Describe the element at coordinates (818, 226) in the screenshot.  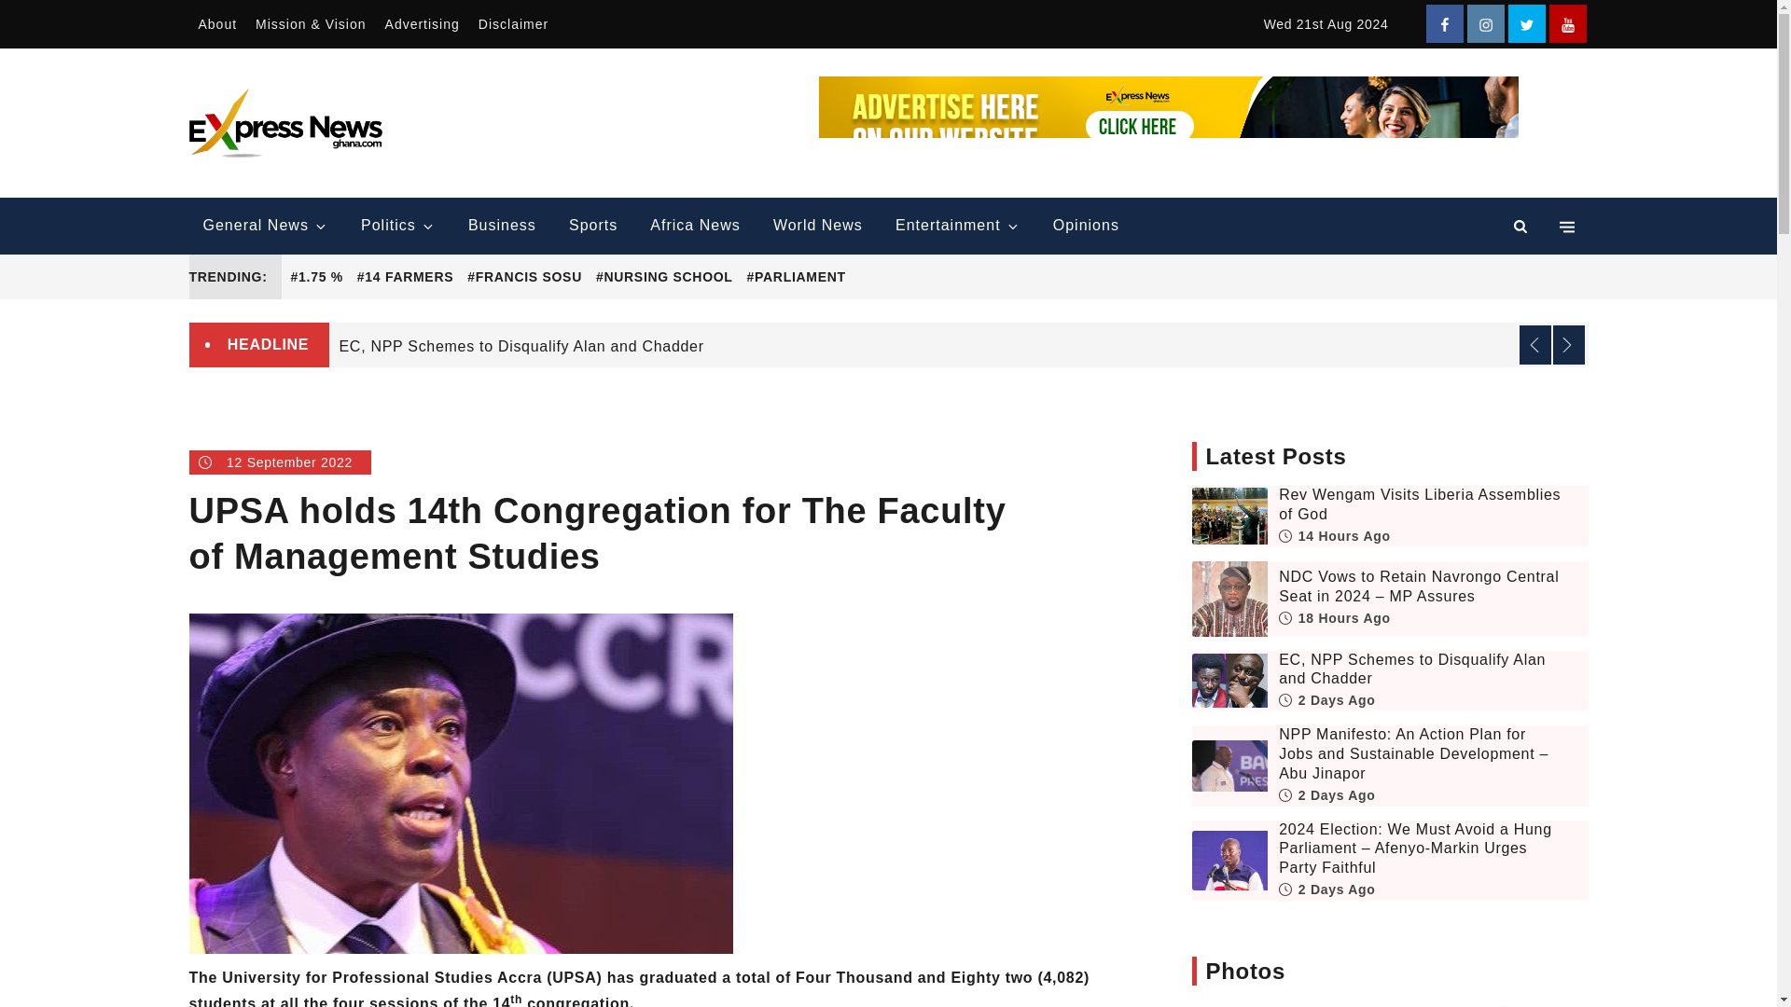
I see `World News` at that location.